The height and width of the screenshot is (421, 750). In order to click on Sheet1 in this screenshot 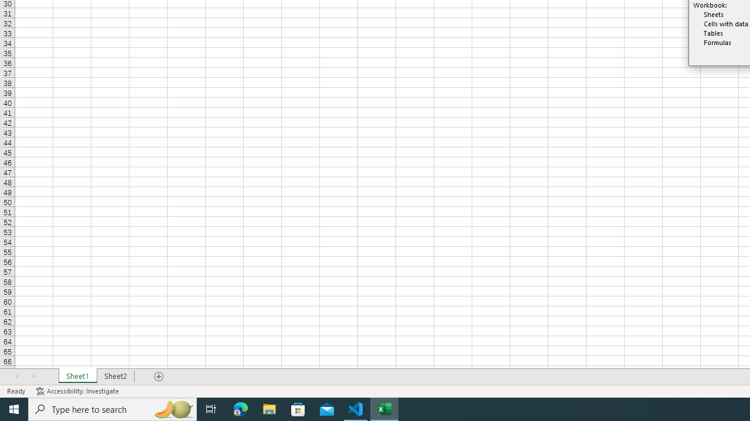, I will do `click(77, 377)`.